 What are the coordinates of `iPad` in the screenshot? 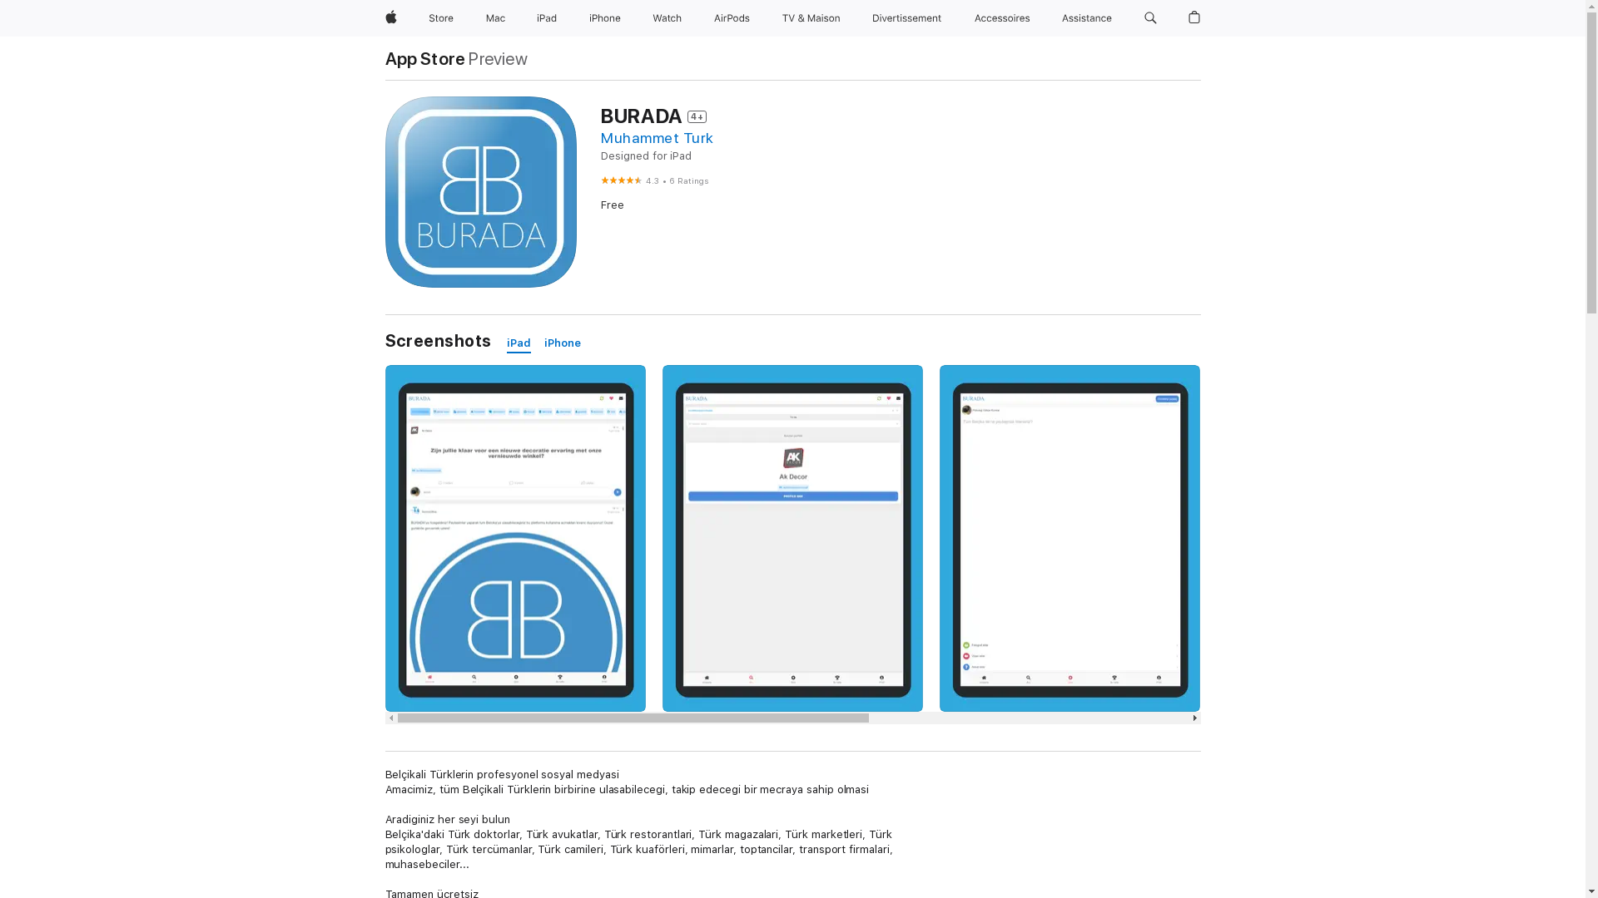 It's located at (547, 18).